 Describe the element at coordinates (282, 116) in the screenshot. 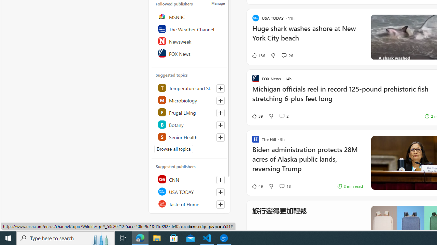

I see `View comments 2 Comment` at that location.